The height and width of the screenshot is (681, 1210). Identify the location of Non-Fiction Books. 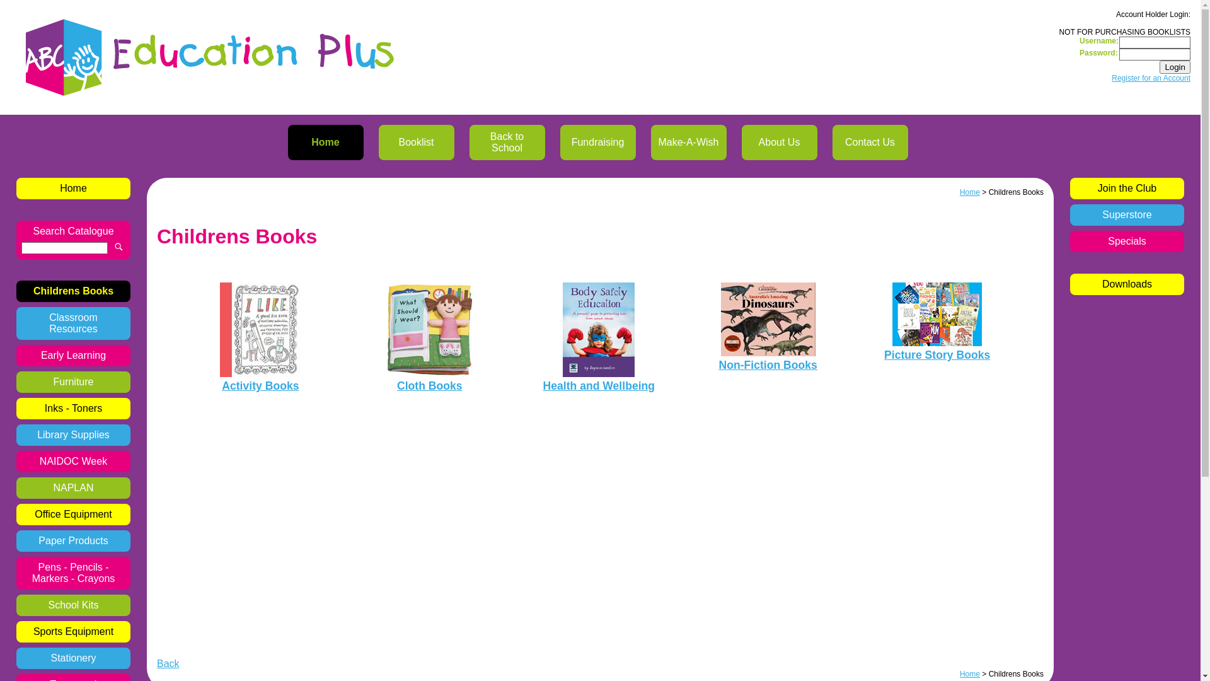
(768, 365).